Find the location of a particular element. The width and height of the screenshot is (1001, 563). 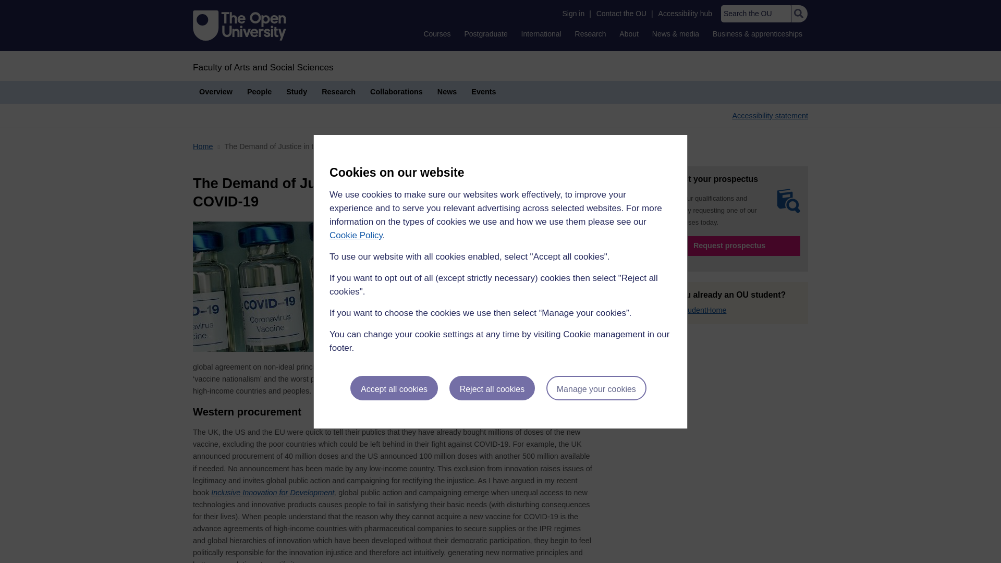

Cookie Policy is located at coordinates (356, 235).